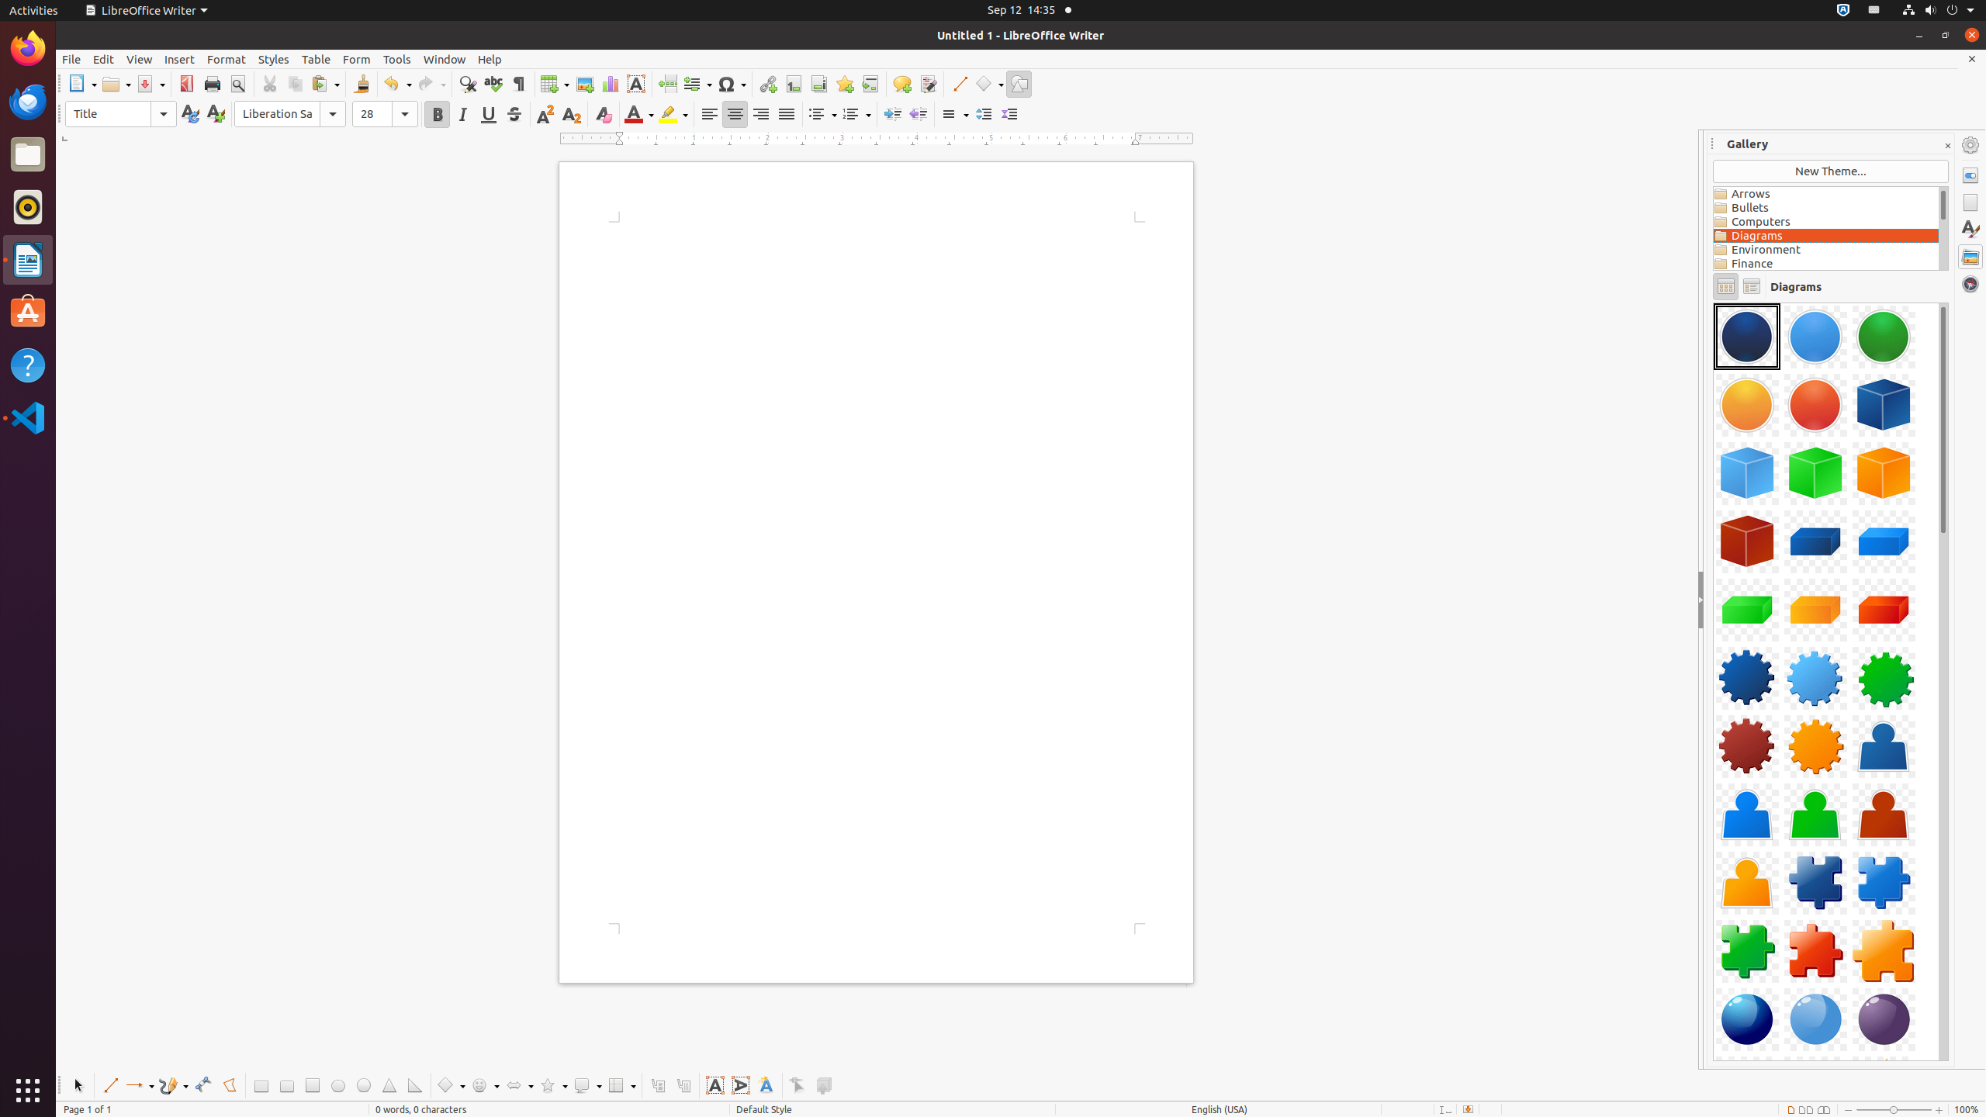  What do you see at coordinates (28, 102) in the screenshot?
I see `Thunderbird Mail` at bounding box center [28, 102].